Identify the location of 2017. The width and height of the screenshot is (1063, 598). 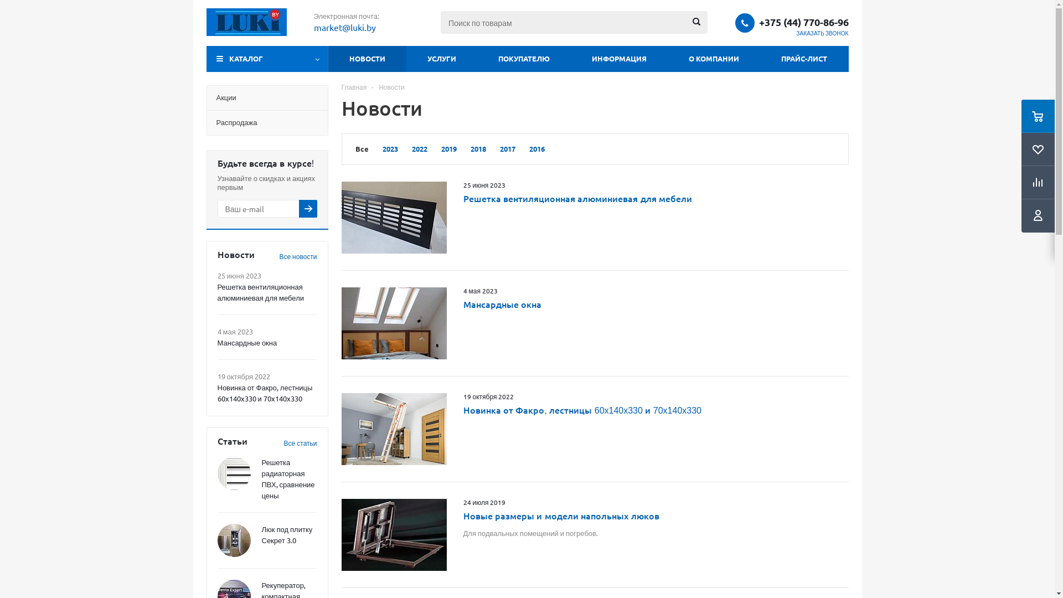
(507, 148).